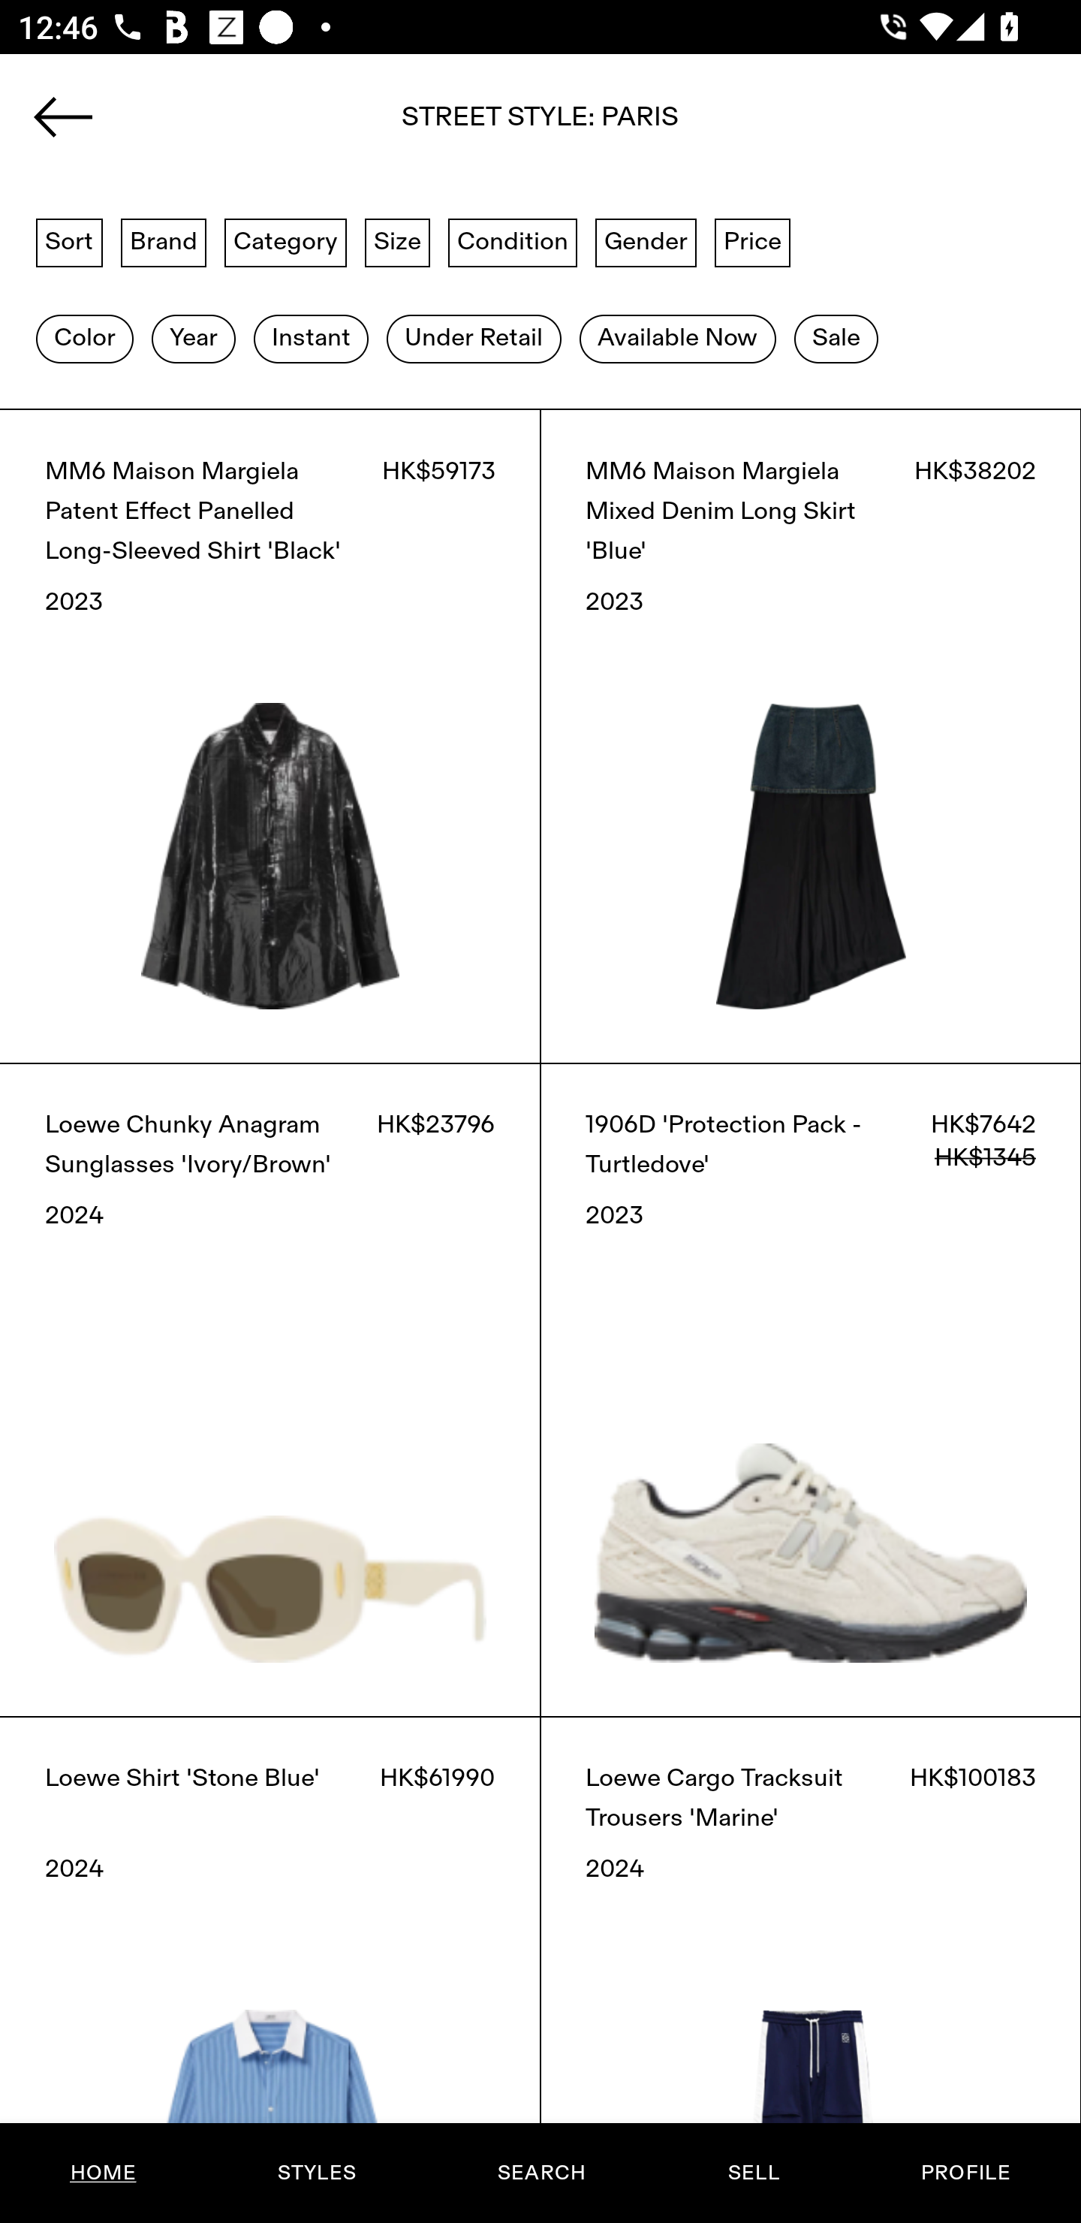  I want to click on Sort, so click(69, 241).